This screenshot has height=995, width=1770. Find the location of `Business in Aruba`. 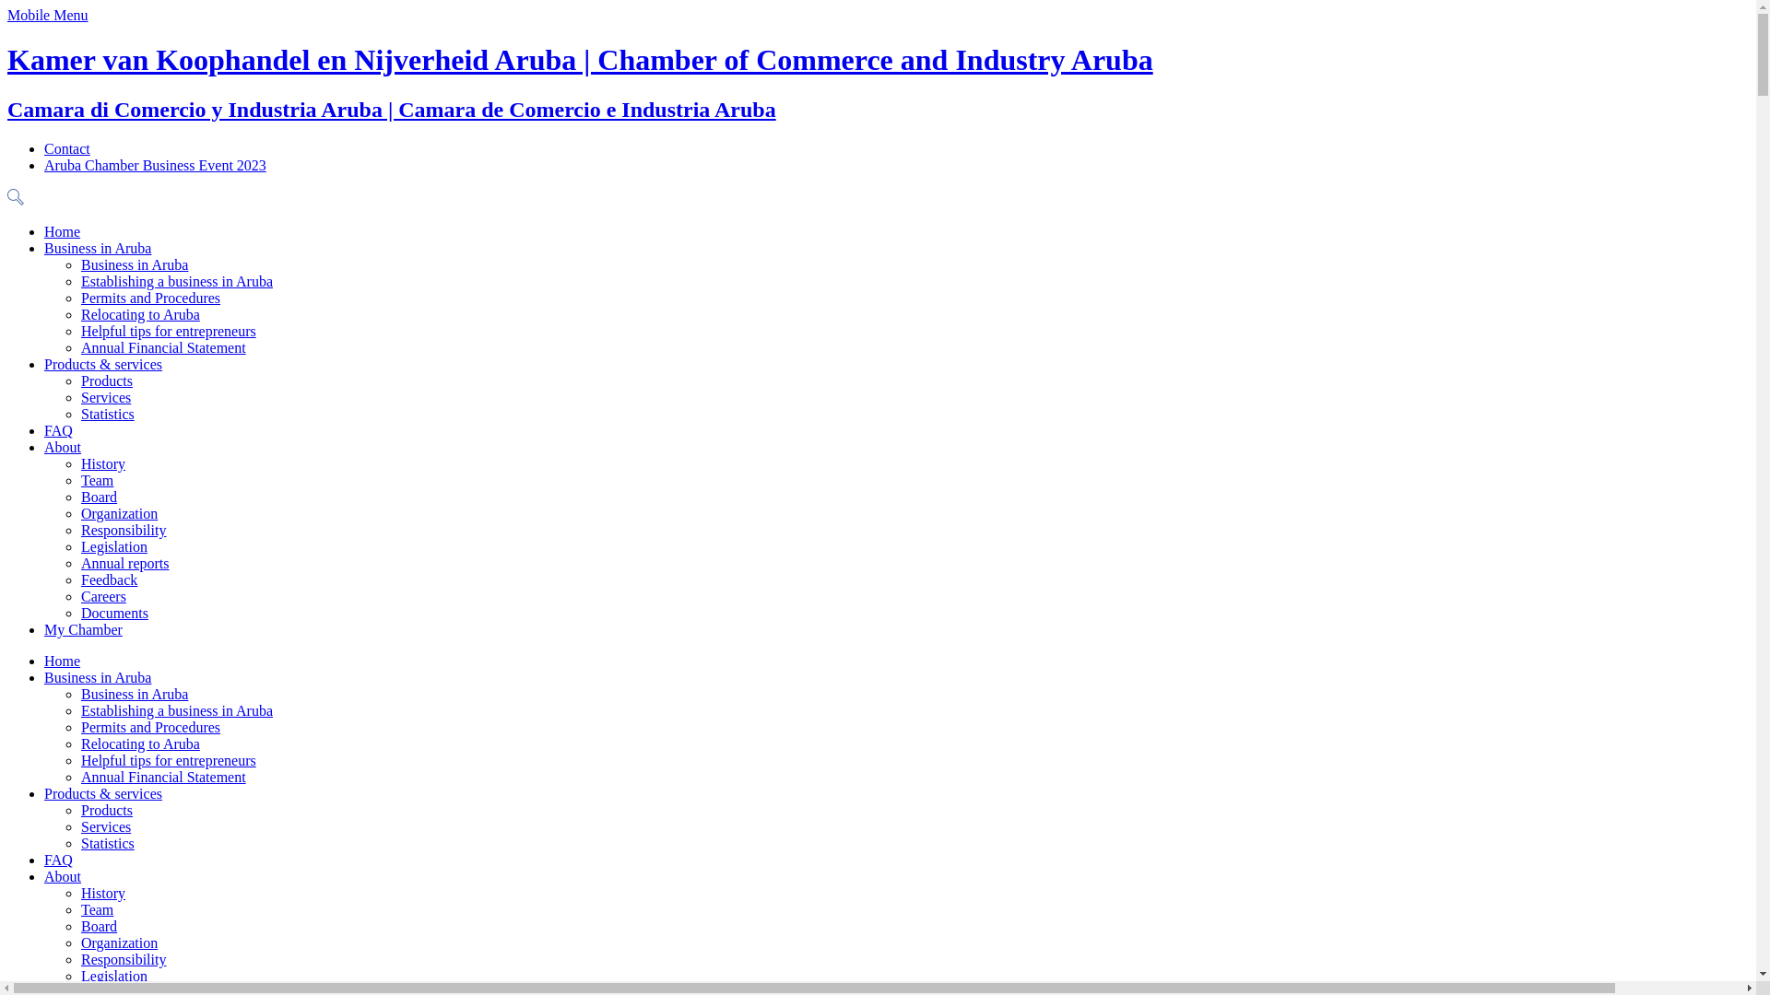

Business in Aruba is located at coordinates (135, 265).